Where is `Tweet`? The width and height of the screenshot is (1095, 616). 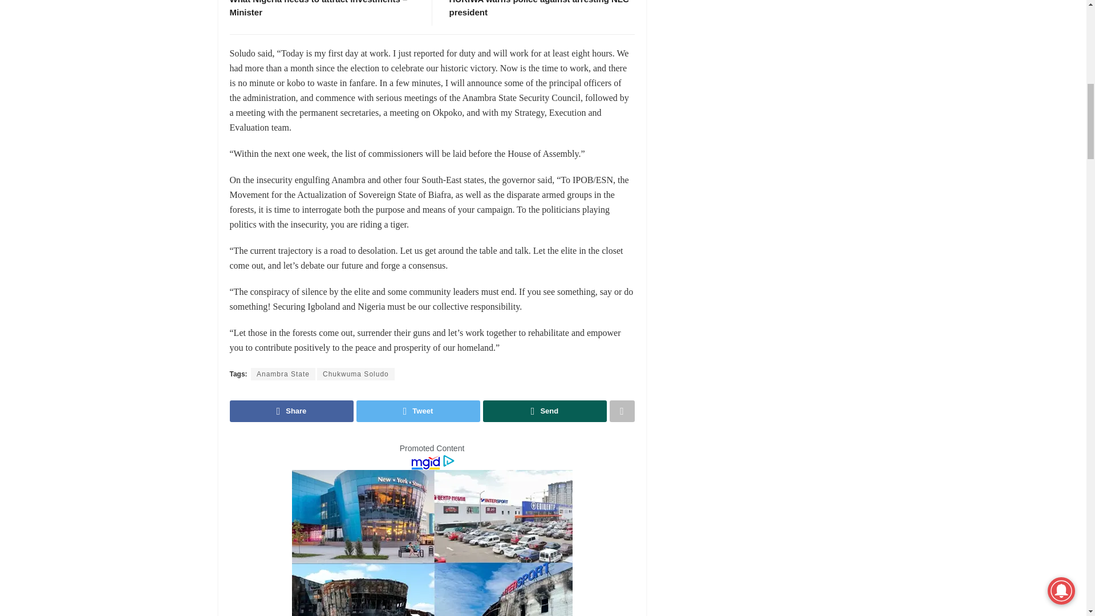 Tweet is located at coordinates (417, 411).